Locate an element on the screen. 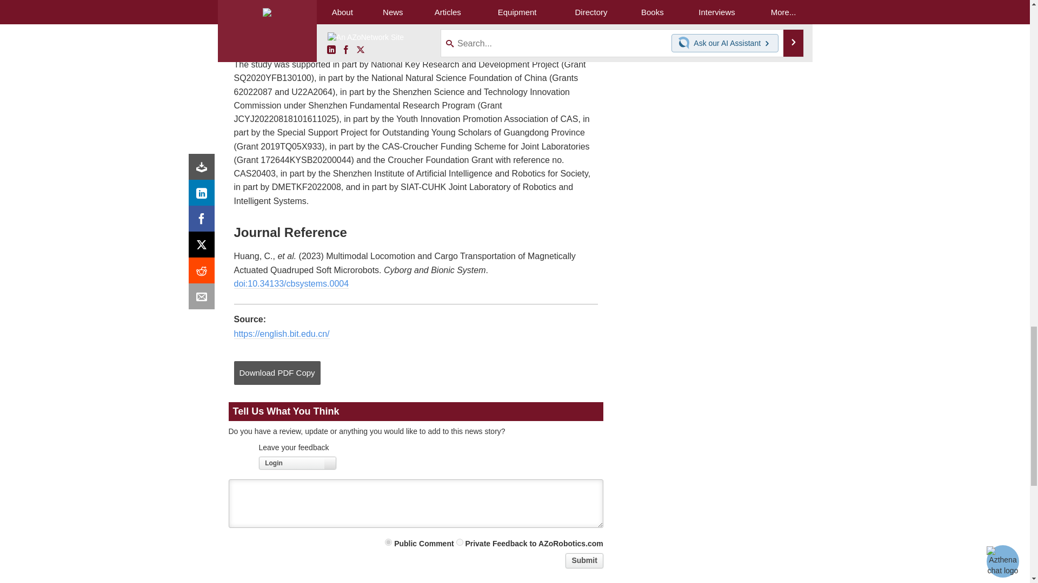 The width and height of the screenshot is (1038, 583). on is located at coordinates (460, 542).